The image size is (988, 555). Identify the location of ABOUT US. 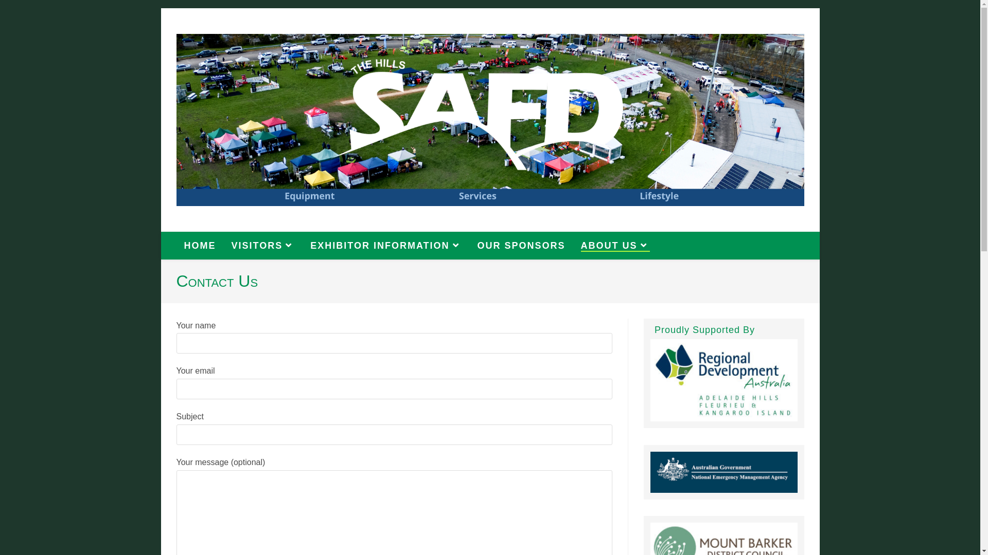
(615, 246).